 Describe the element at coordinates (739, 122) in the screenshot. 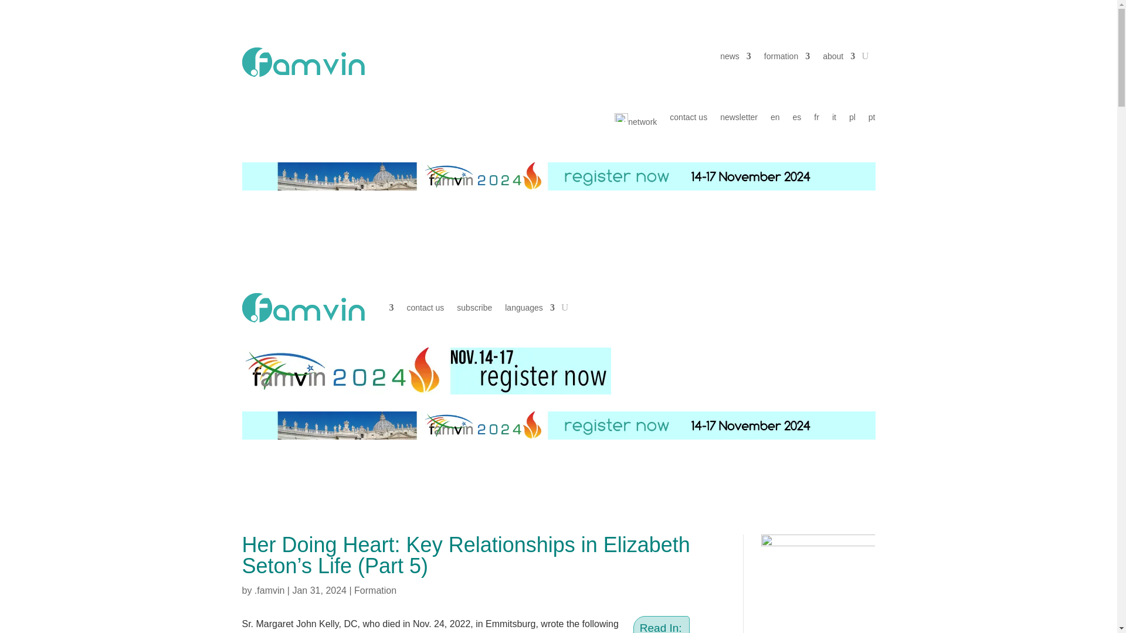

I see `newsletter` at that location.